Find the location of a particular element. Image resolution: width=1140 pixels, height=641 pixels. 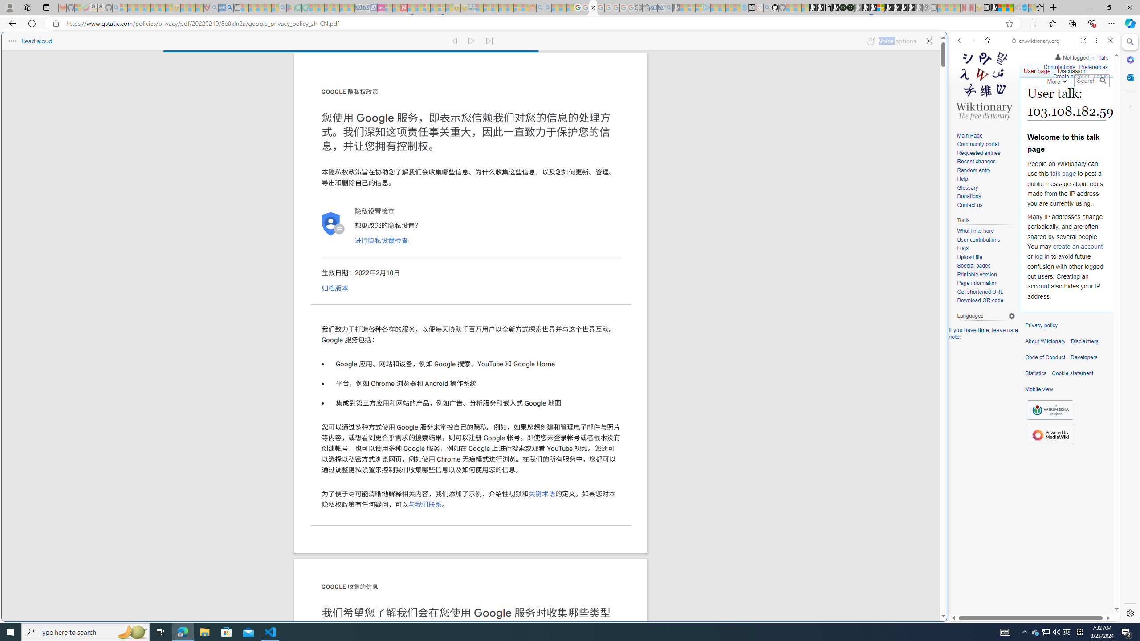

Contributions is located at coordinates (1059, 66).